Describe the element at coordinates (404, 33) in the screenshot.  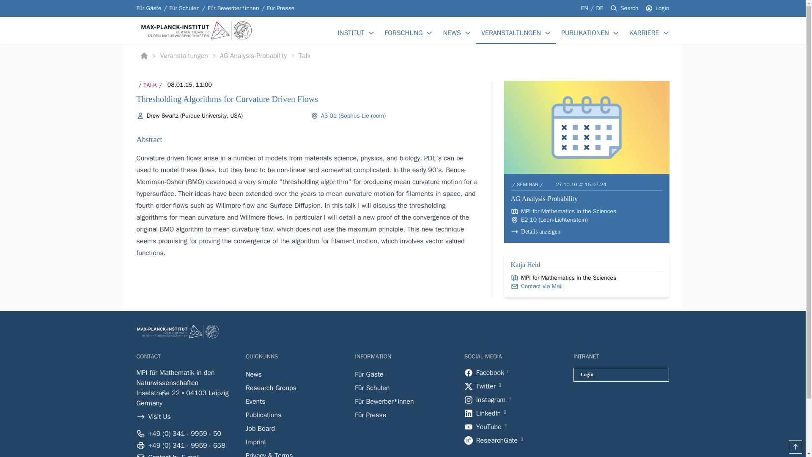
I see `FORSCHUNG` at that location.